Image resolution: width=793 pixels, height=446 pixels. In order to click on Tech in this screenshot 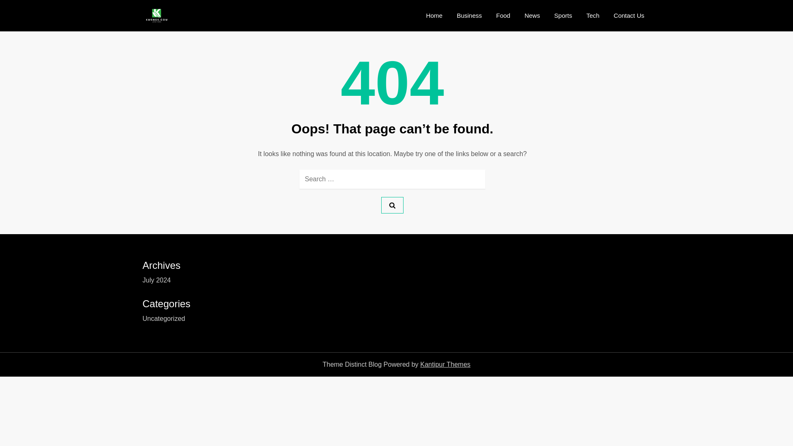, I will do `click(593, 16)`.